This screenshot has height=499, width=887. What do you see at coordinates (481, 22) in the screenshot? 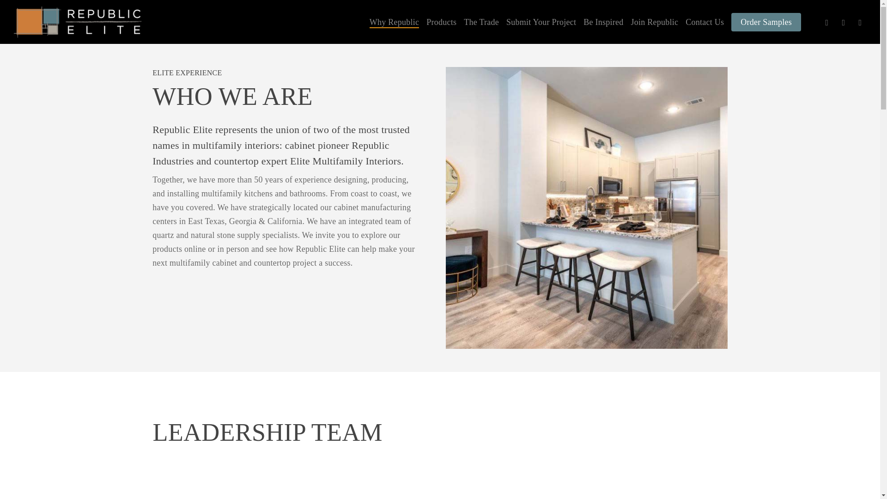
I see `The Trade` at bounding box center [481, 22].